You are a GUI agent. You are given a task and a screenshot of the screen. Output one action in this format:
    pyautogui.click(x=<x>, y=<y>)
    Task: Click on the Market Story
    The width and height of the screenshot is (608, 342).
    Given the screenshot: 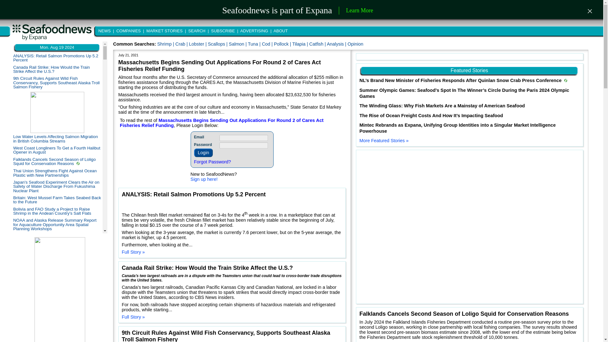 What is the action you would take?
    pyautogui.click(x=78, y=163)
    